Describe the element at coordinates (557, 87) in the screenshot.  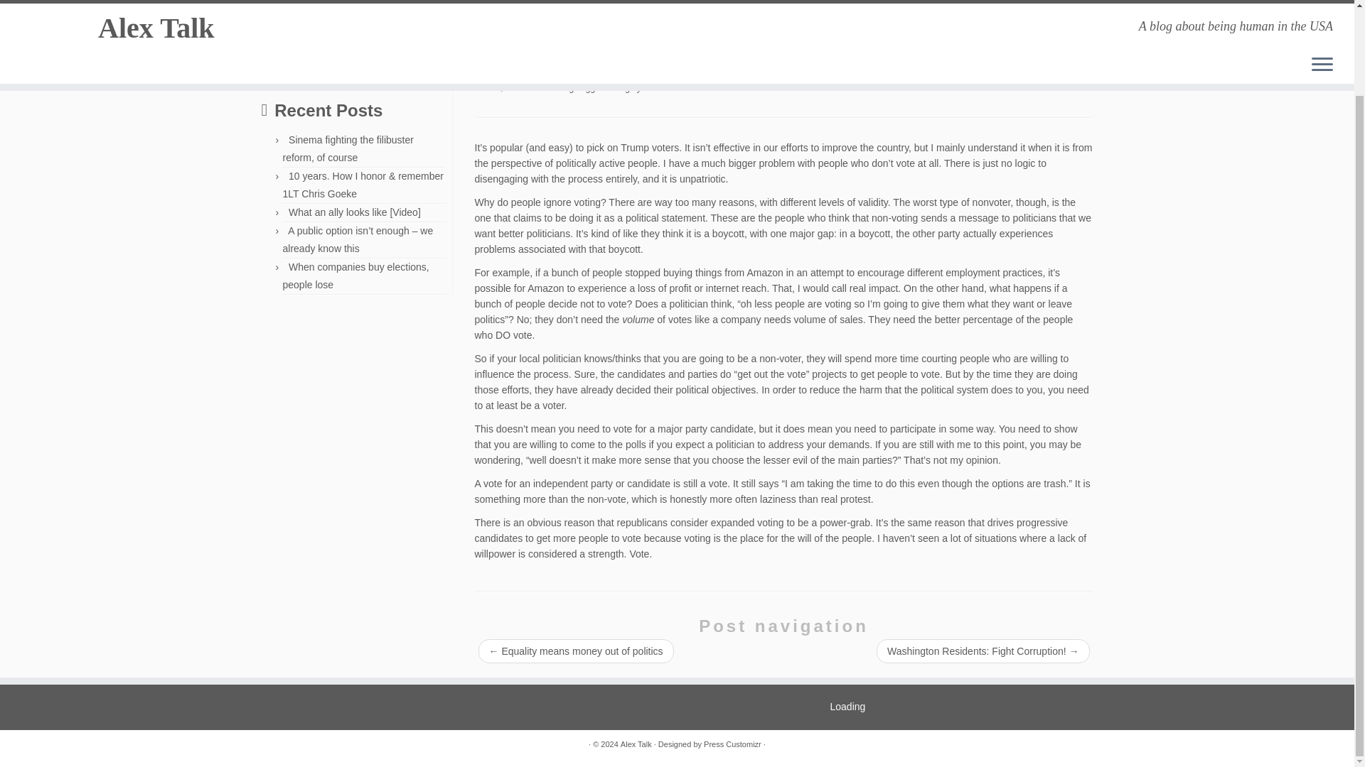
I see `View all posts in Alex Blog` at that location.